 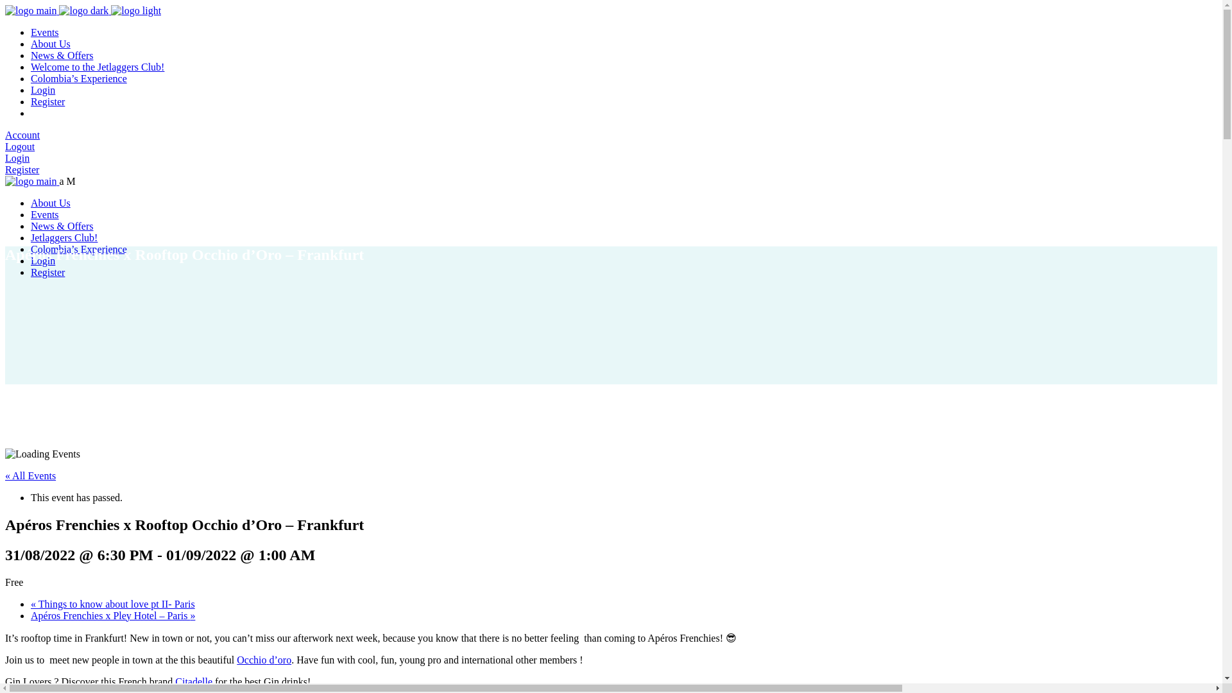 I want to click on Account, so click(x=22, y=135).